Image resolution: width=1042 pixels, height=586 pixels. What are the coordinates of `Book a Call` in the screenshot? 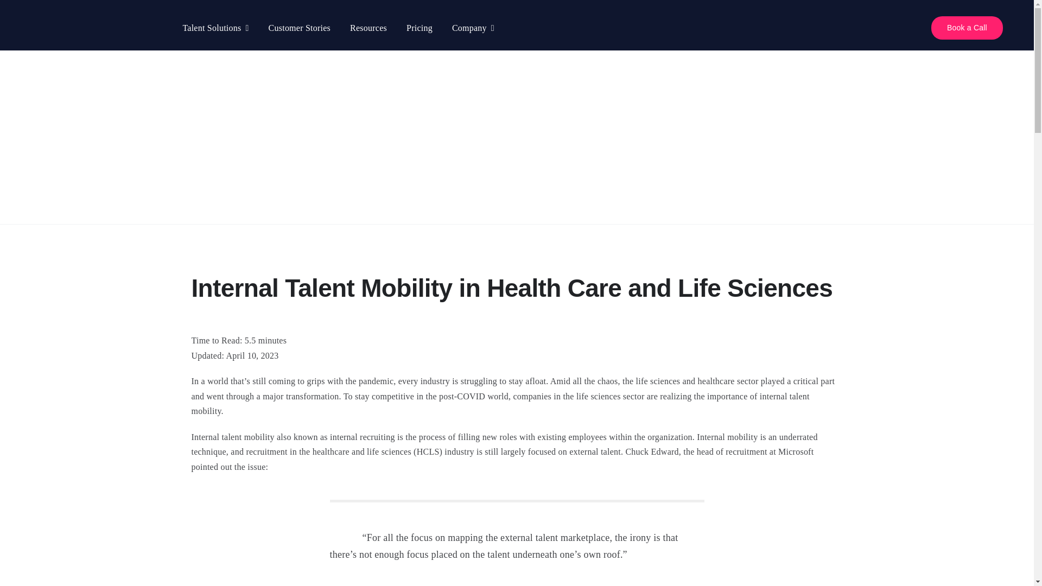 It's located at (967, 28).